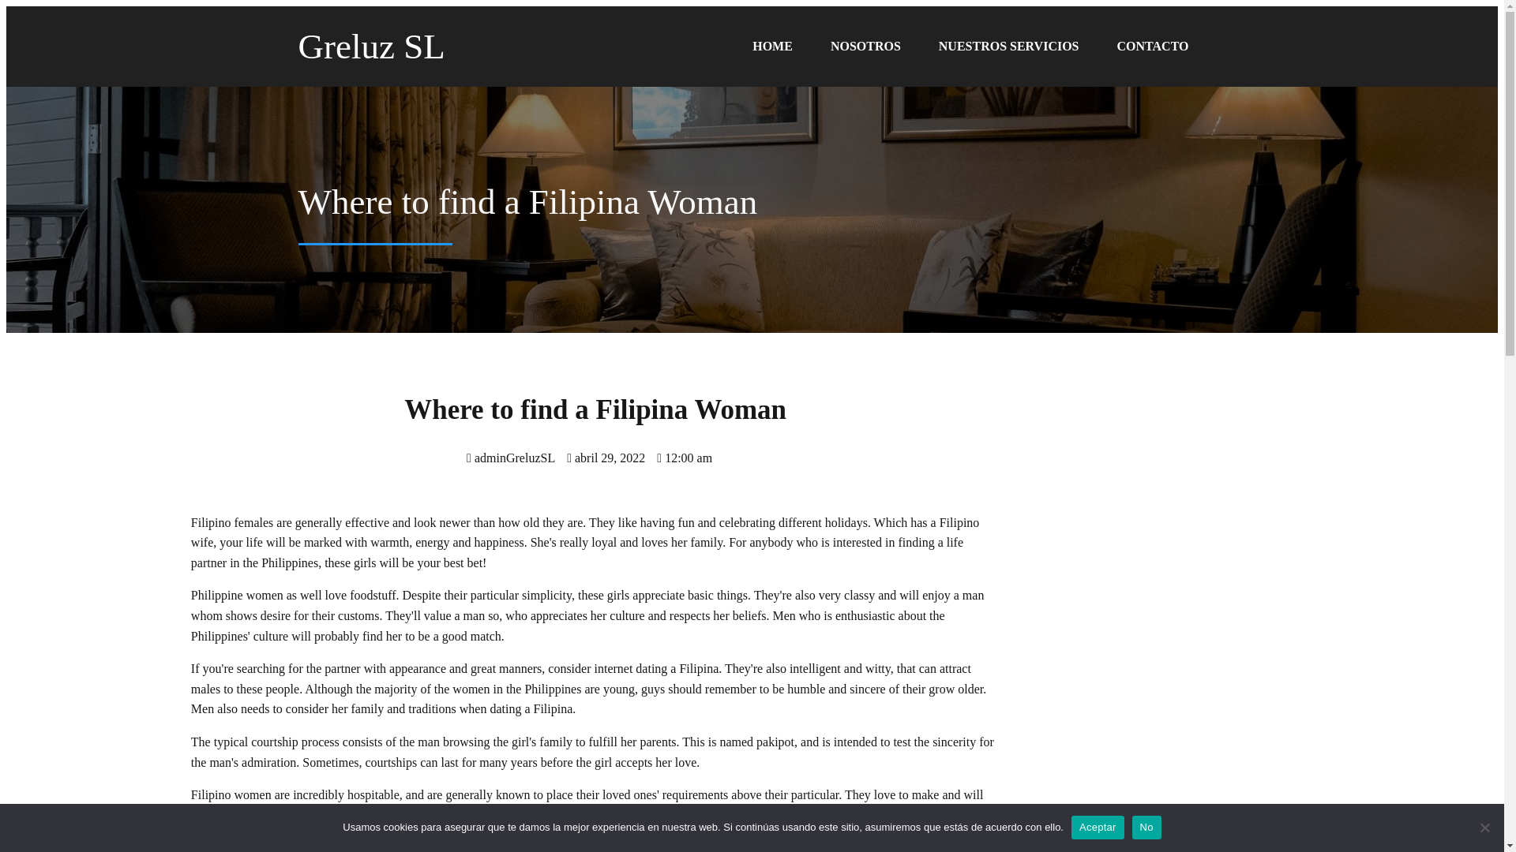  Describe the element at coordinates (1146, 827) in the screenshot. I see `No` at that location.